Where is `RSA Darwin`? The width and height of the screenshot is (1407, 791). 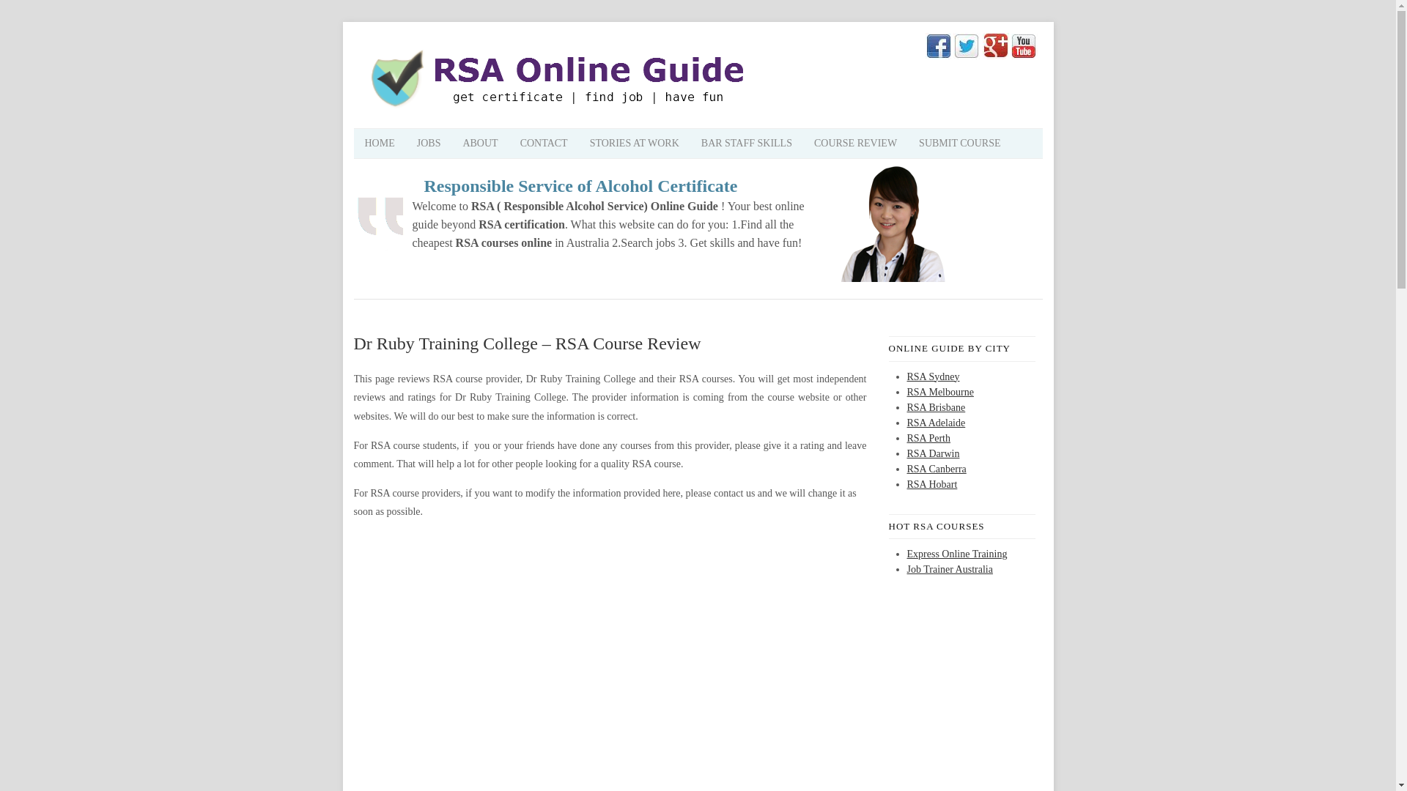 RSA Darwin is located at coordinates (934, 454).